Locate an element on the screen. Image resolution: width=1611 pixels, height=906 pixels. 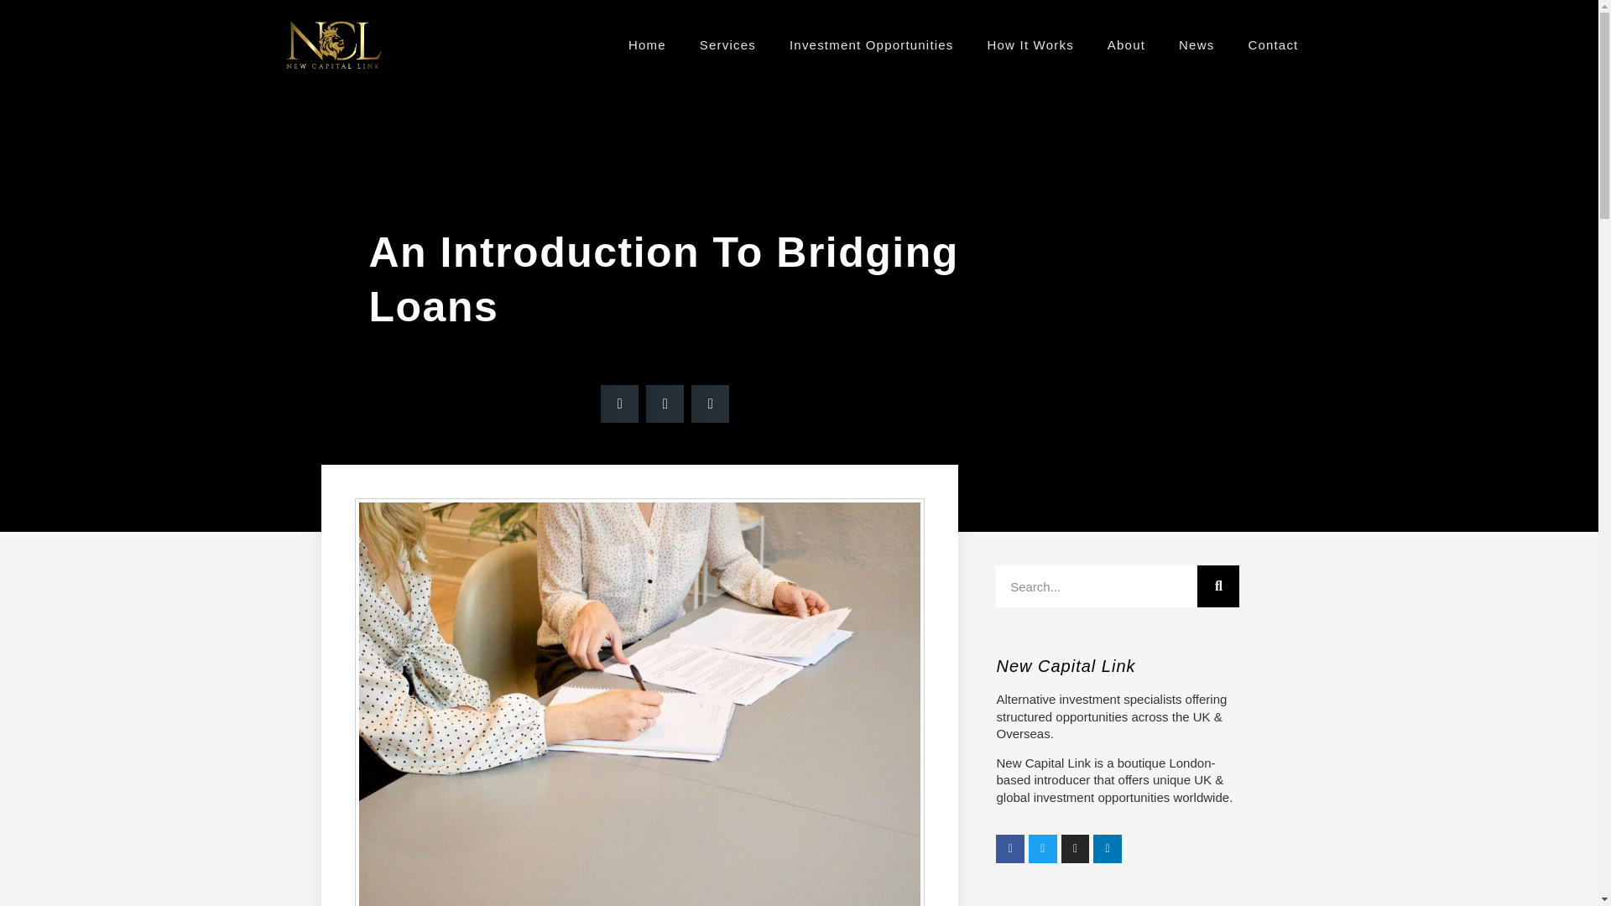
Investment Opportunities is located at coordinates (872, 45).